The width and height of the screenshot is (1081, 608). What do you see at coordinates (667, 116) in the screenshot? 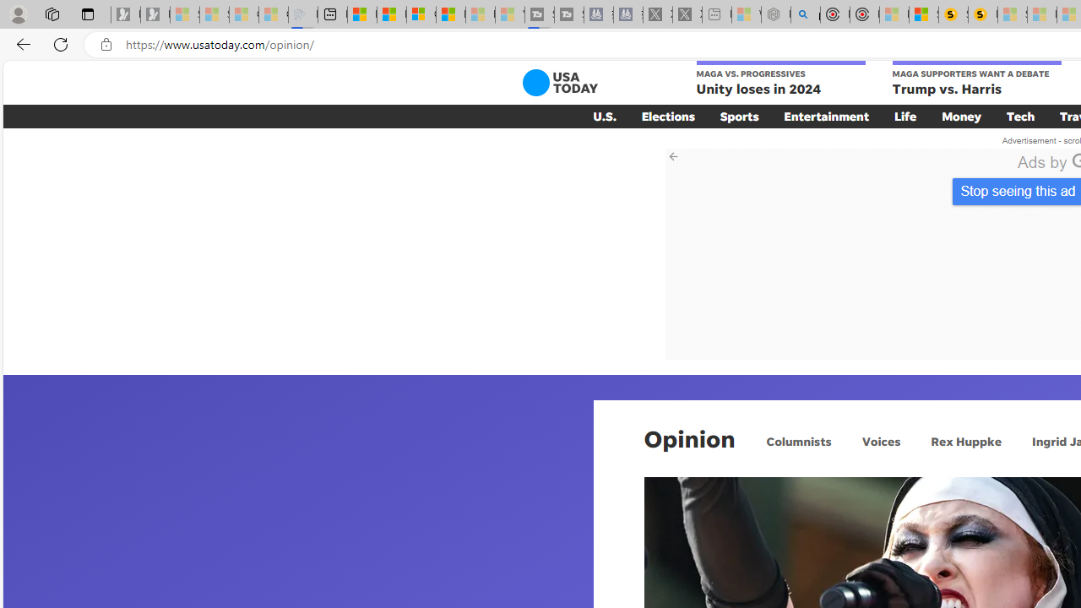
I see `Elections` at bounding box center [667, 116].